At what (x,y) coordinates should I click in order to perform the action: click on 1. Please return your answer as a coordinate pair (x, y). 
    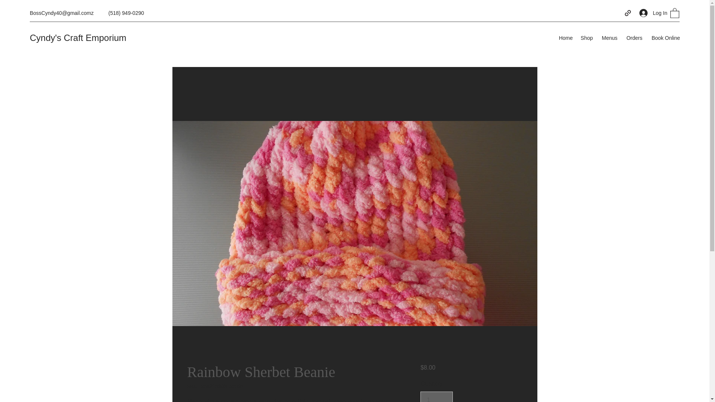
    Looking at the image, I should click on (436, 397).